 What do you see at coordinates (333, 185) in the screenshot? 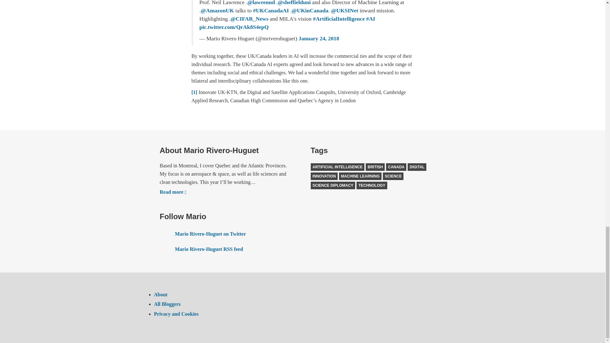
I see `Science Diplomacy Tag` at bounding box center [333, 185].